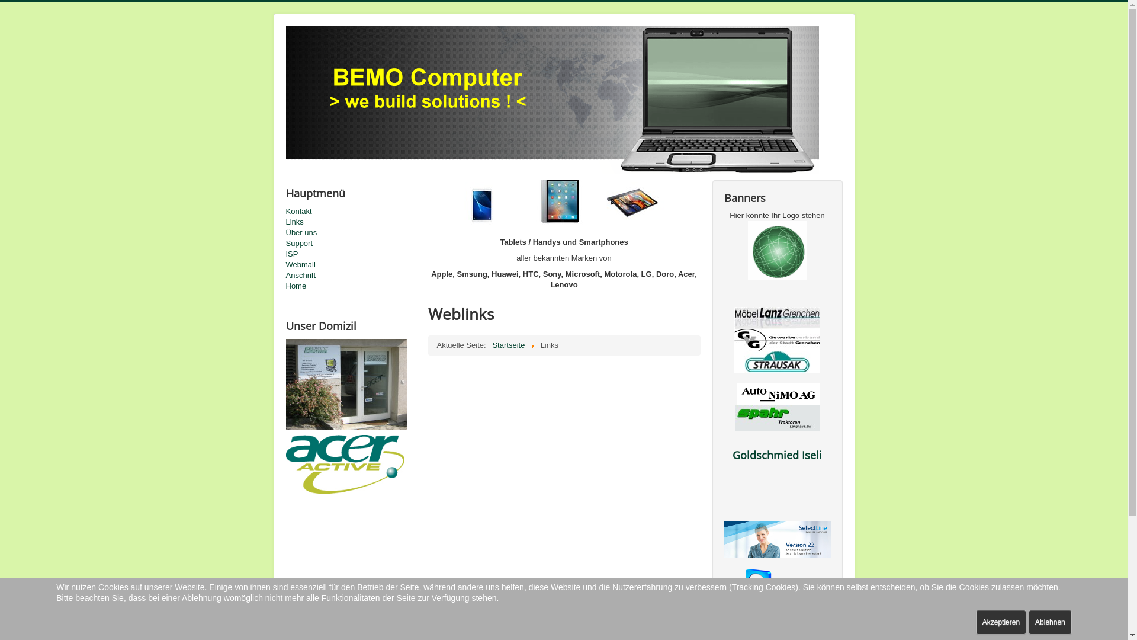  I want to click on Ablehnen, so click(1051, 622).